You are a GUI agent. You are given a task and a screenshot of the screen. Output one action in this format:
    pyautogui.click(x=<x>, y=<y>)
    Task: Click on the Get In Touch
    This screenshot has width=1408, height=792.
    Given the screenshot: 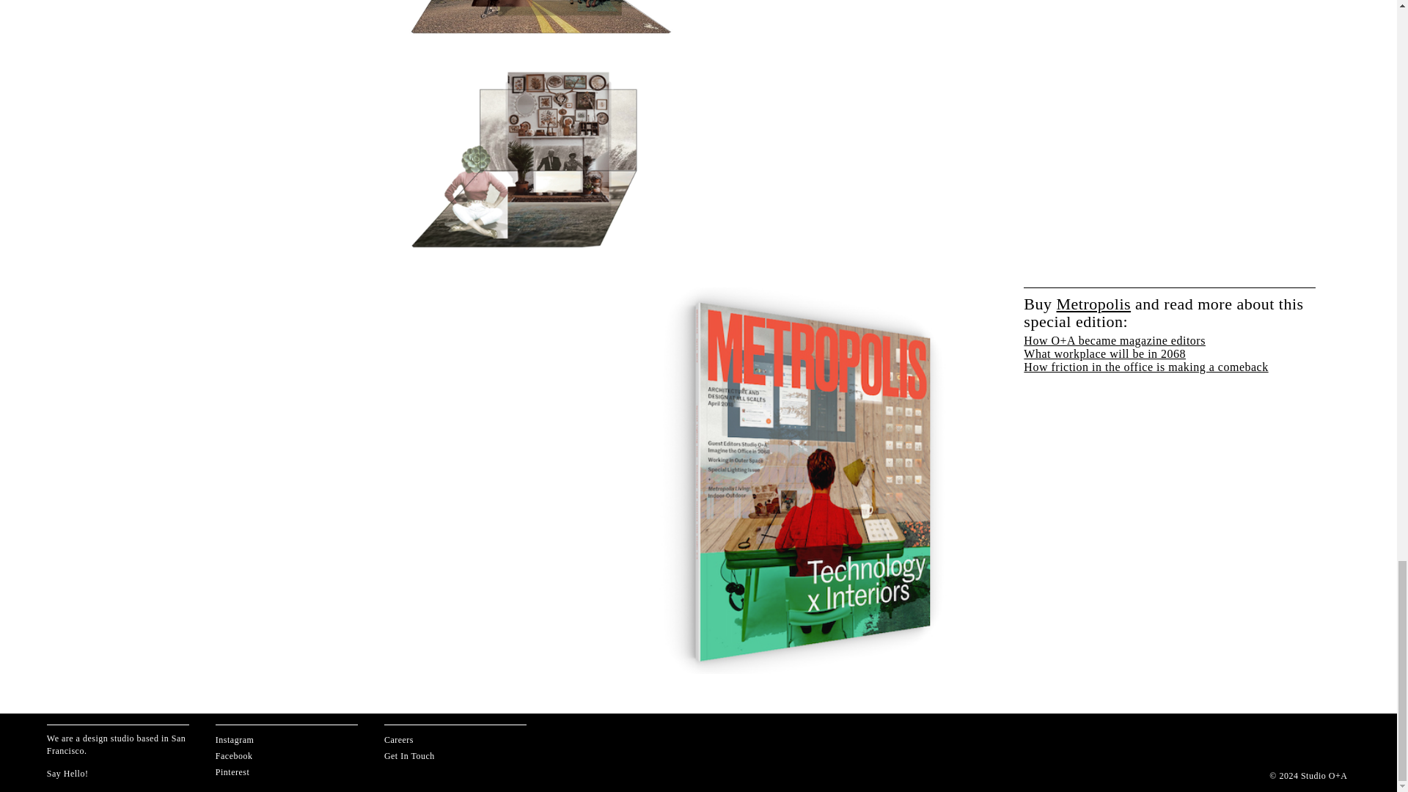 What is the action you would take?
    pyautogui.click(x=409, y=755)
    